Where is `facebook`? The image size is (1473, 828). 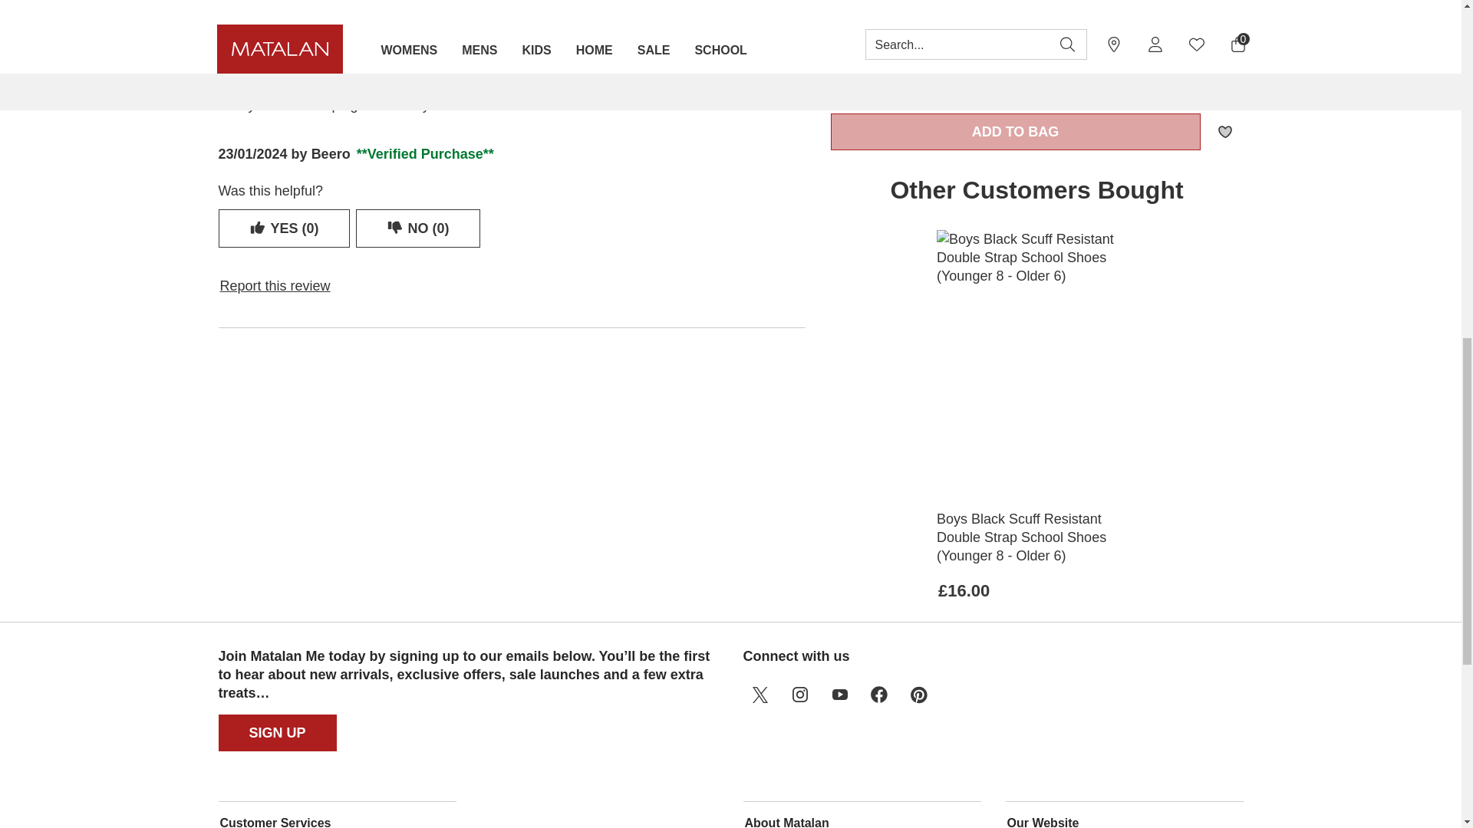 facebook is located at coordinates (878, 695).